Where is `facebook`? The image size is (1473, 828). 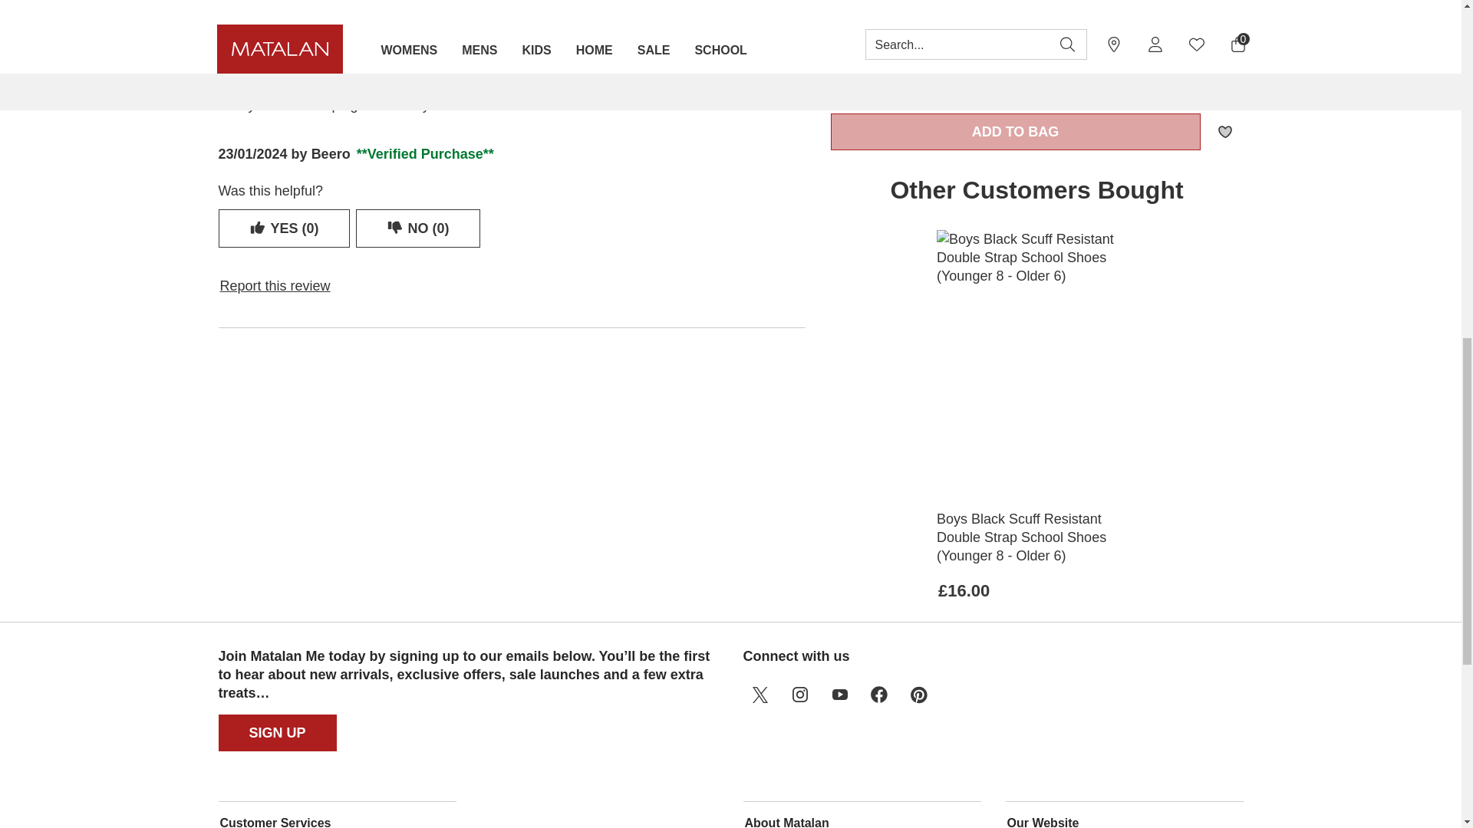 facebook is located at coordinates (878, 695).